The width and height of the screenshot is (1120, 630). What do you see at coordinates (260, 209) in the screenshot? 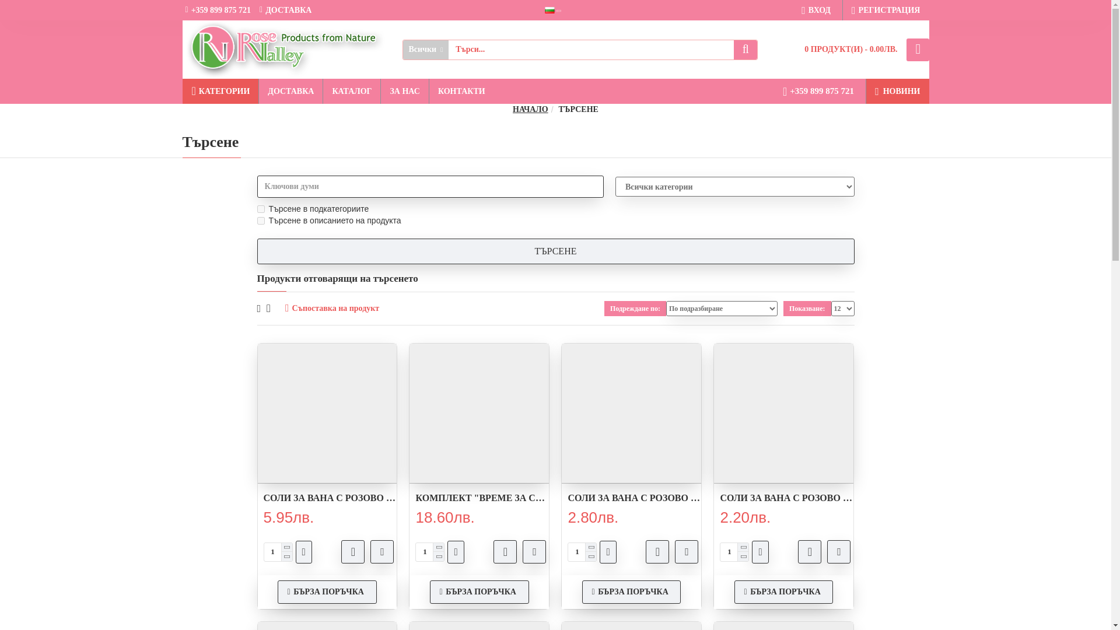
I see `1` at bounding box center [260, 209].